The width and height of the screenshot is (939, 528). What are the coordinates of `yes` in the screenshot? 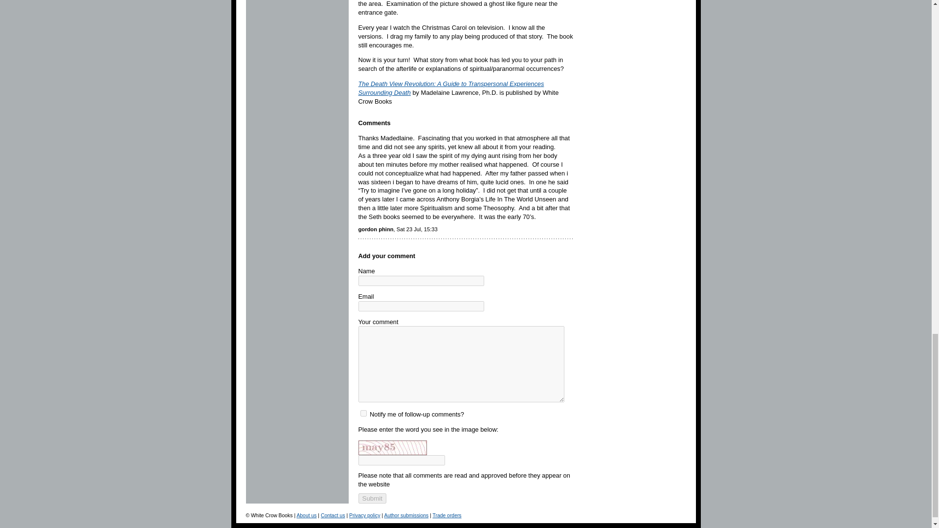 It's located at (363, 414).